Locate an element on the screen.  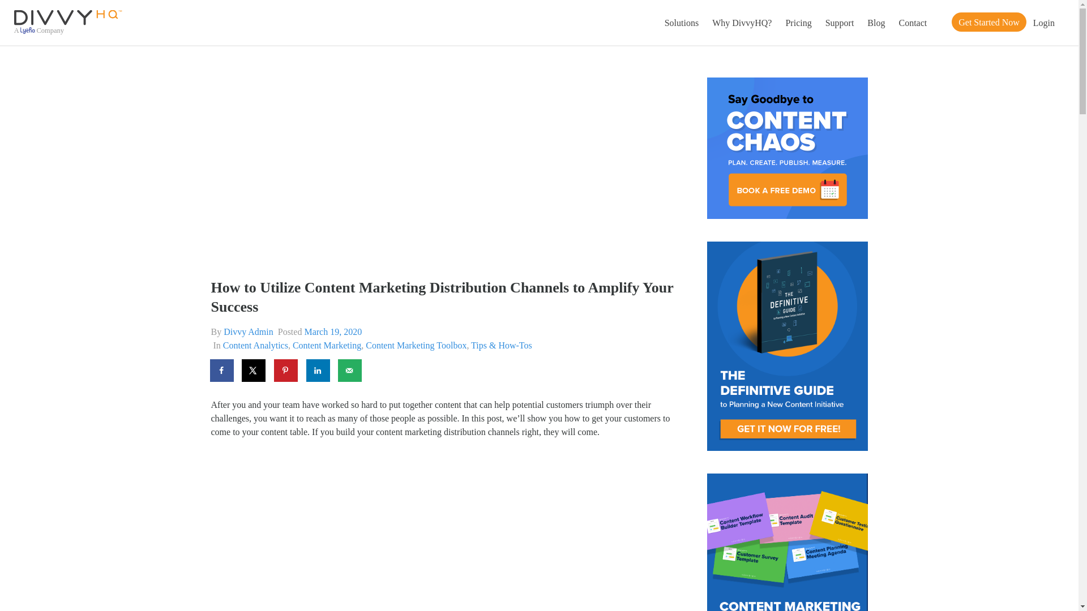
Pricing is located at coordinates (798, 23).